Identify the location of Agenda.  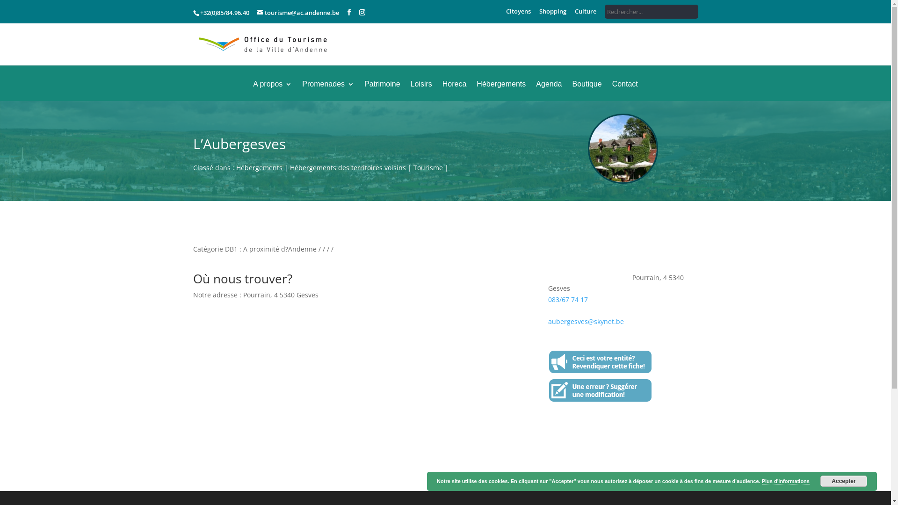
(549, 91).